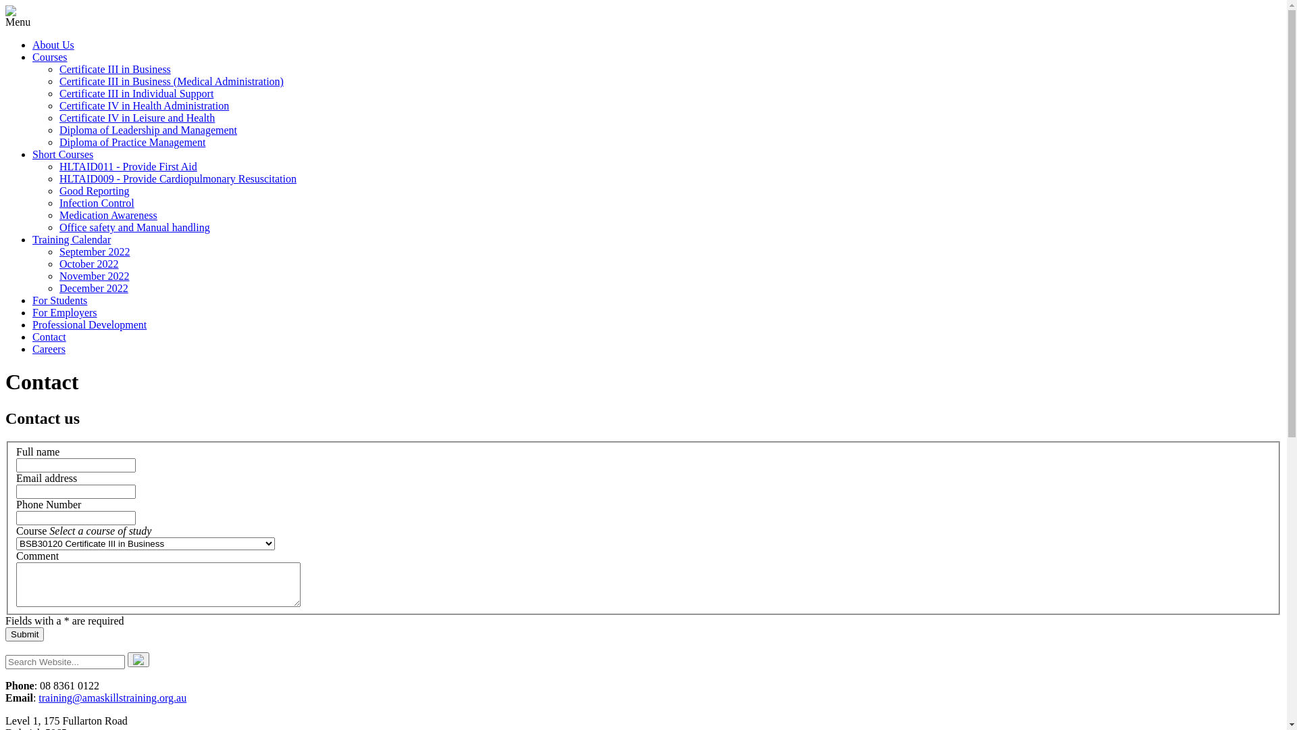 Image resolution: width=1297 pixels, height=730 pixels. I want to click on Medication Awareness, so click(108, 215).